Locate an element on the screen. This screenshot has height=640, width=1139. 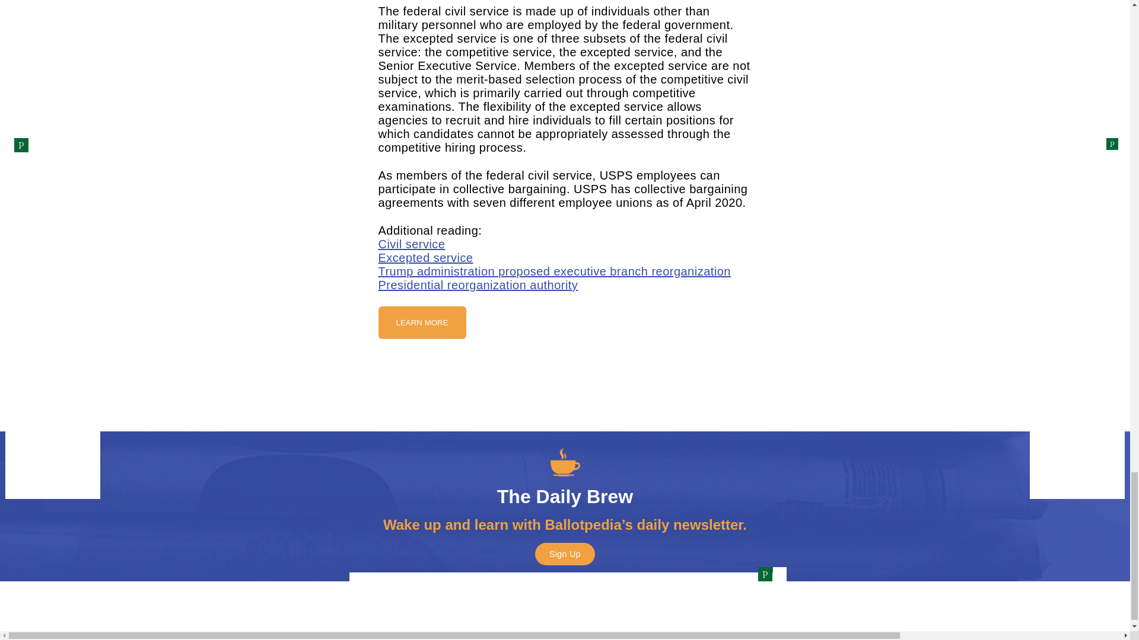
LEARN MORE is located at coordinates (422, 322).